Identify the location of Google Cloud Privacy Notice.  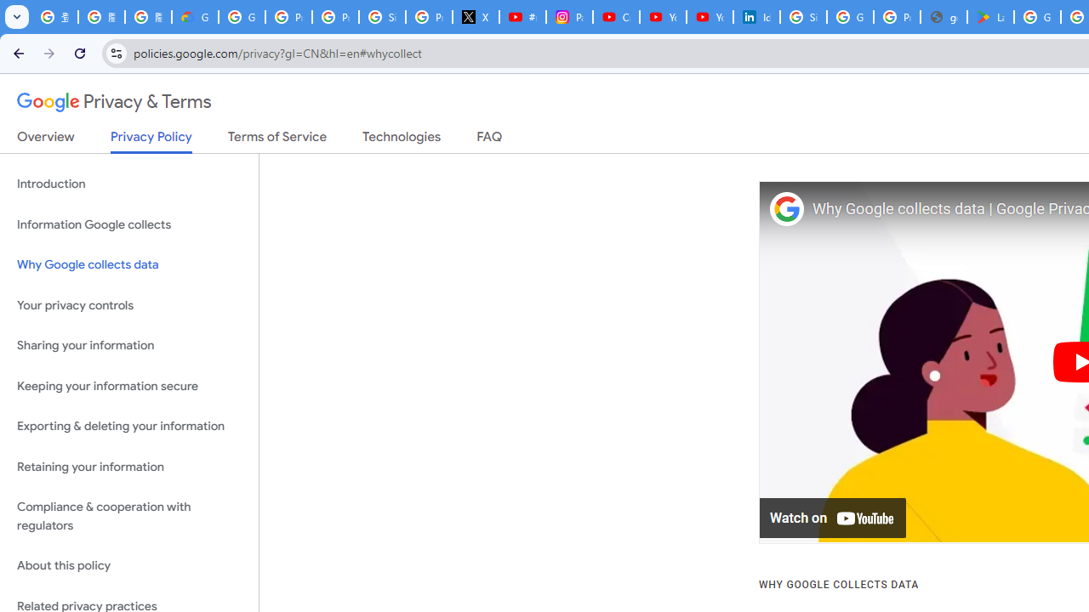
(196, 17).